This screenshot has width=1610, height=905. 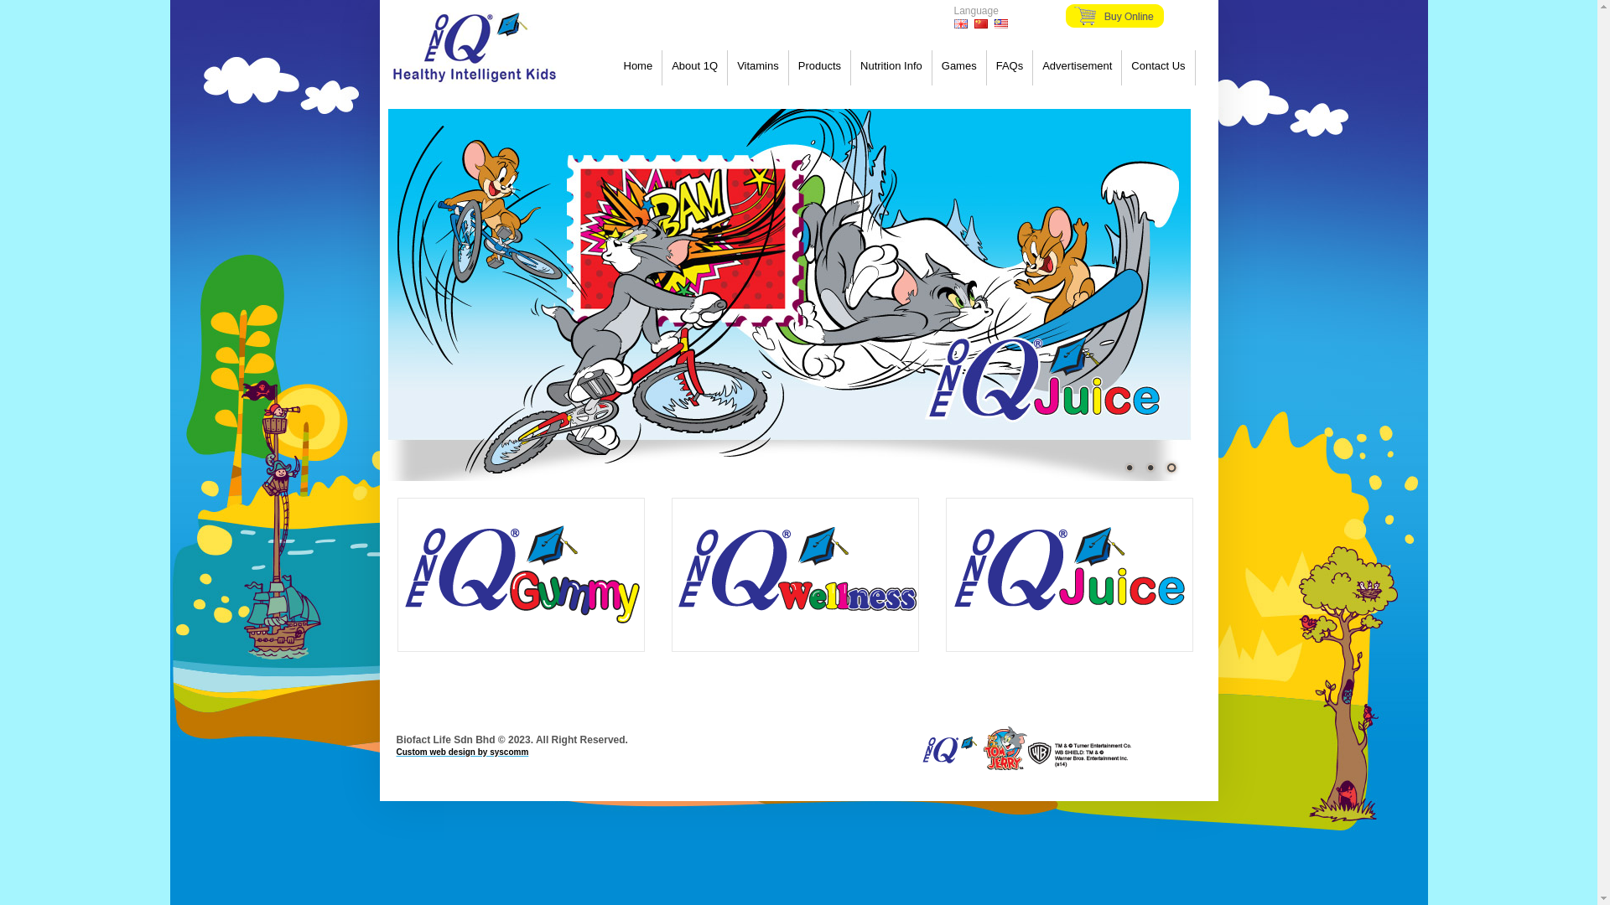 What do you see at coordinates (1171, 468) in the screenshot?
I see `3` at bounding box center [1171, 468].